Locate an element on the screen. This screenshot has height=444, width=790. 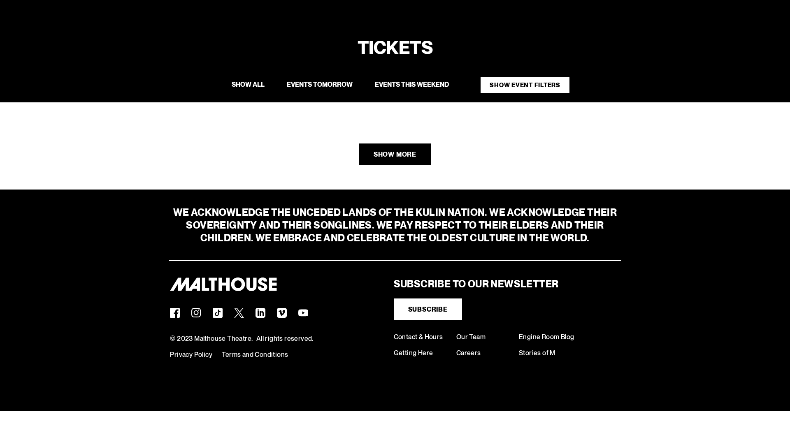
SUBSCRIBE is located at coordinates (428, 309).